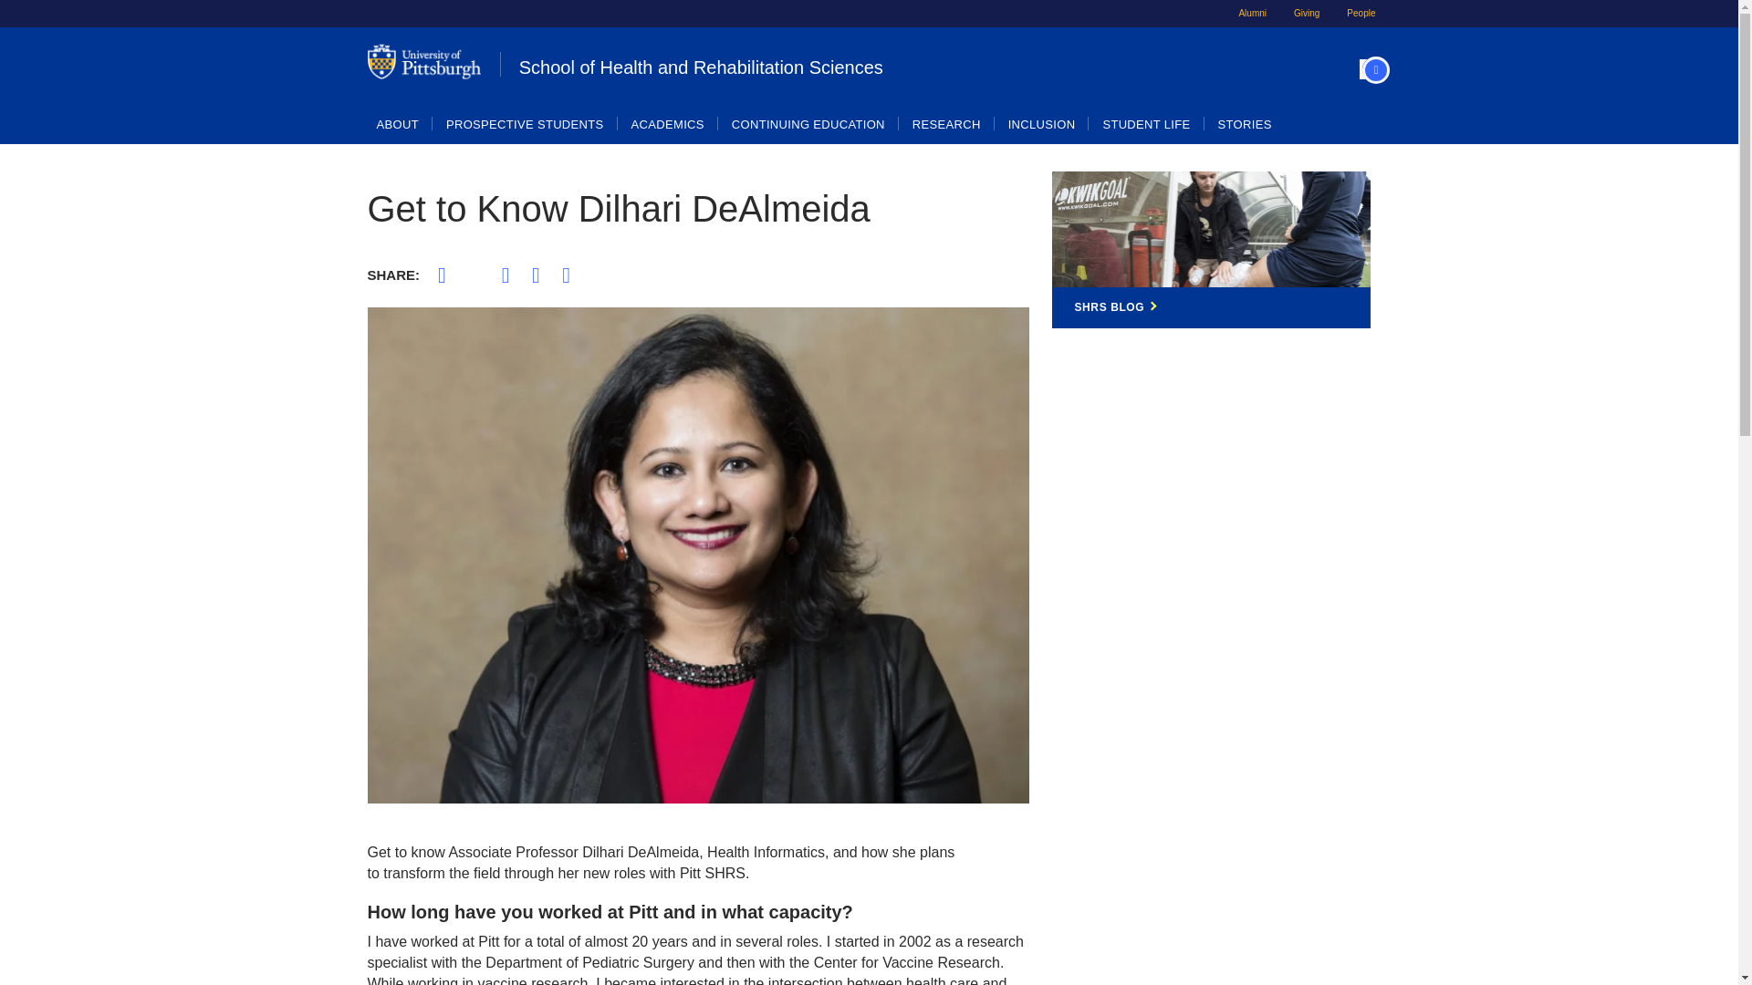 The image size is (1752, 985). Describe the element at coordinates (398, 124) in the screenshot. I see `ABOUT` at that location.